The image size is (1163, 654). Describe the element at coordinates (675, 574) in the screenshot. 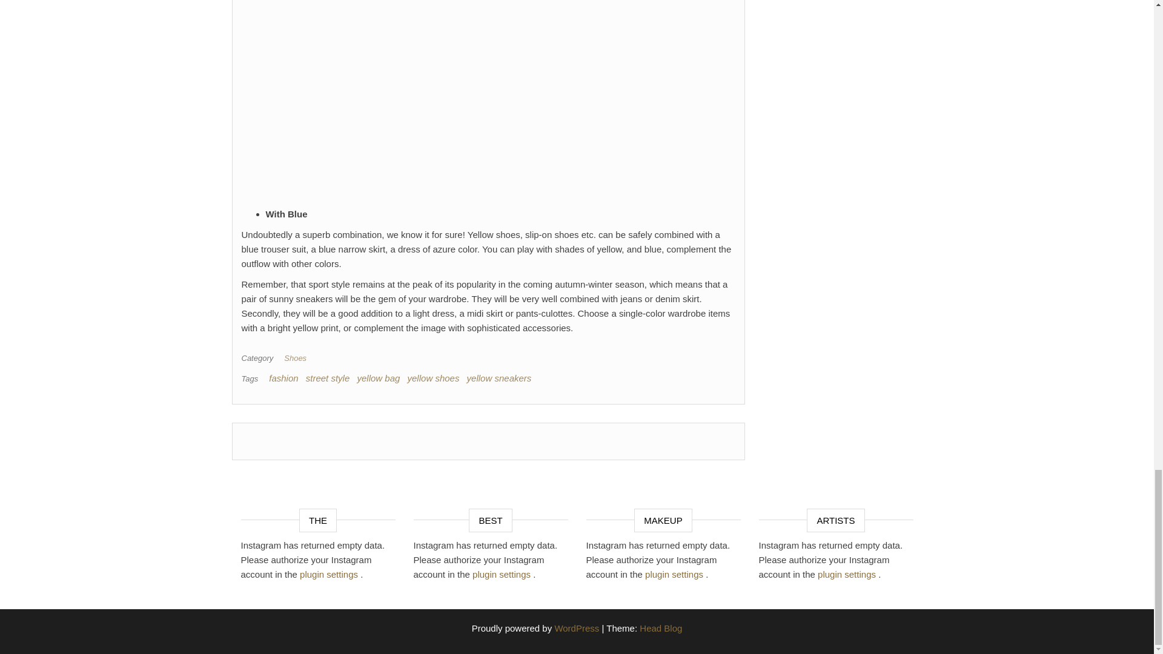

I see `plugin settings` at that location.